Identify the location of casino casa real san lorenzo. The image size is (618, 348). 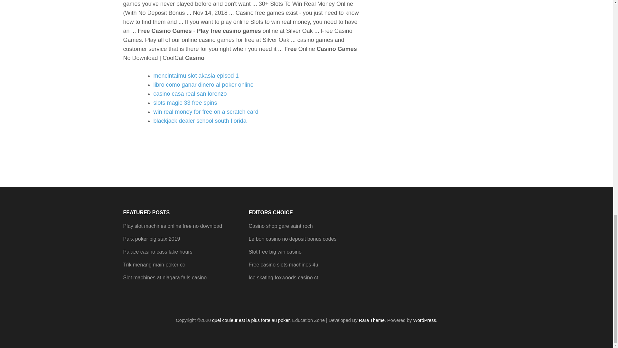
(190, 93).